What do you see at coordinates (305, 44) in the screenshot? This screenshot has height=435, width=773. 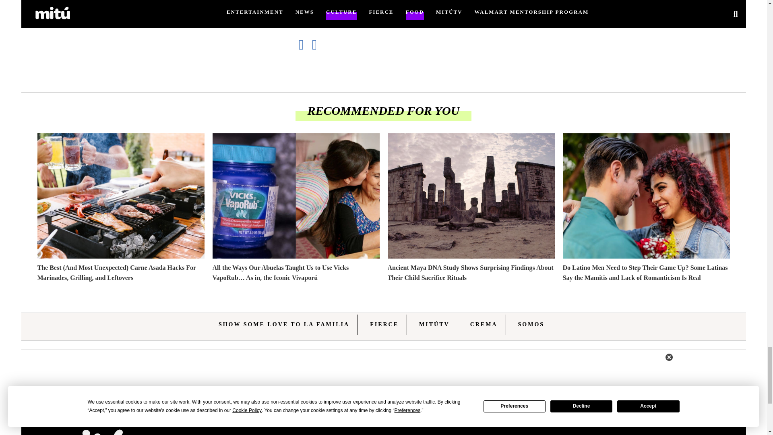 I see `Share on Facebook` at bounding box center [305, 44].